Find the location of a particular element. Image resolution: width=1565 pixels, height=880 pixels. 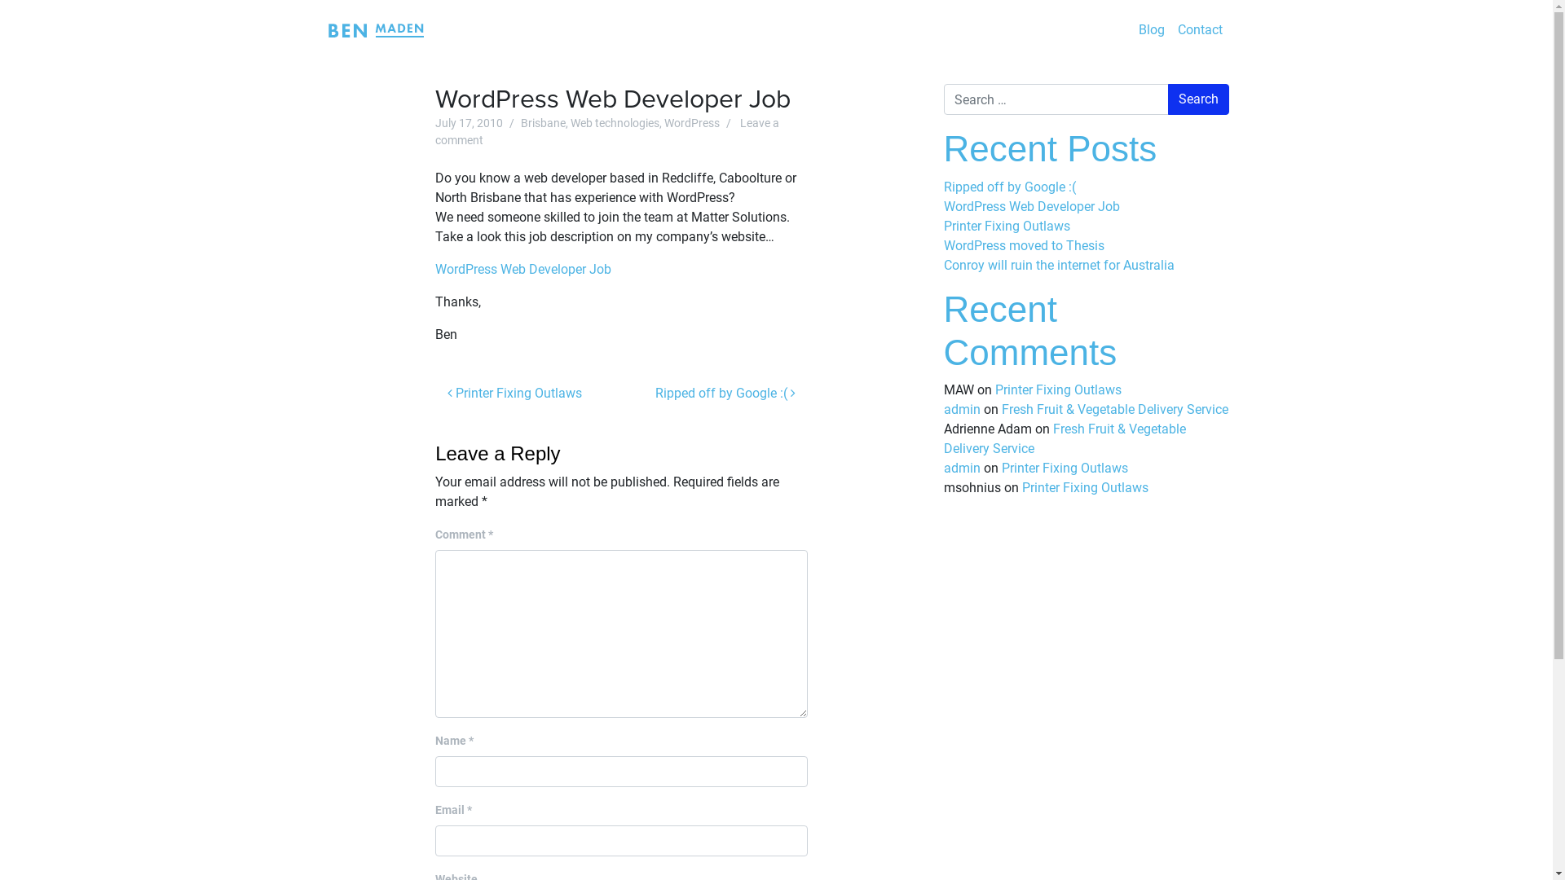

Contact is located at coordinates (1200, 29).